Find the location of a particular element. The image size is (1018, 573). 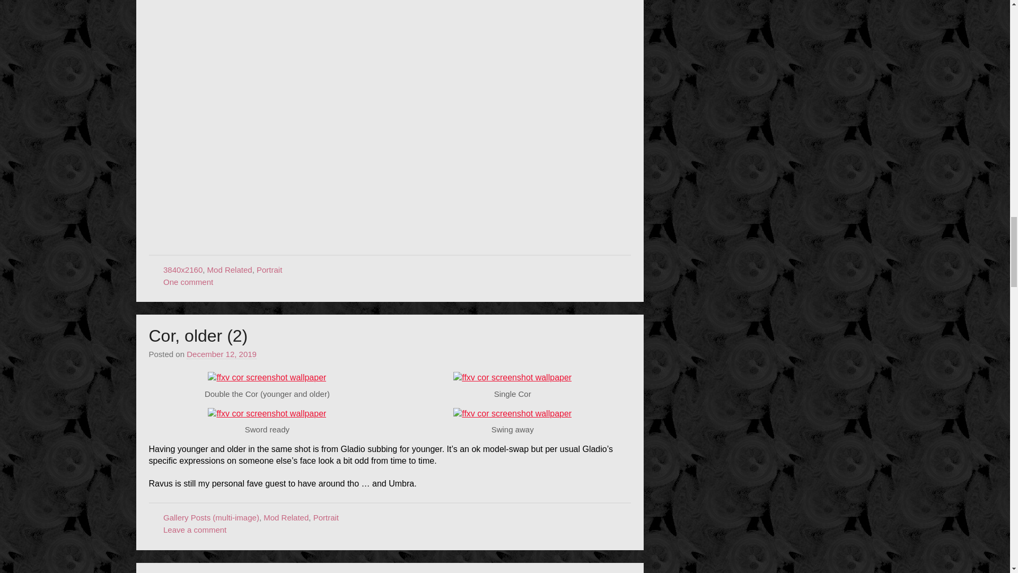

3840x2160 is located at coordinates (182, 270).